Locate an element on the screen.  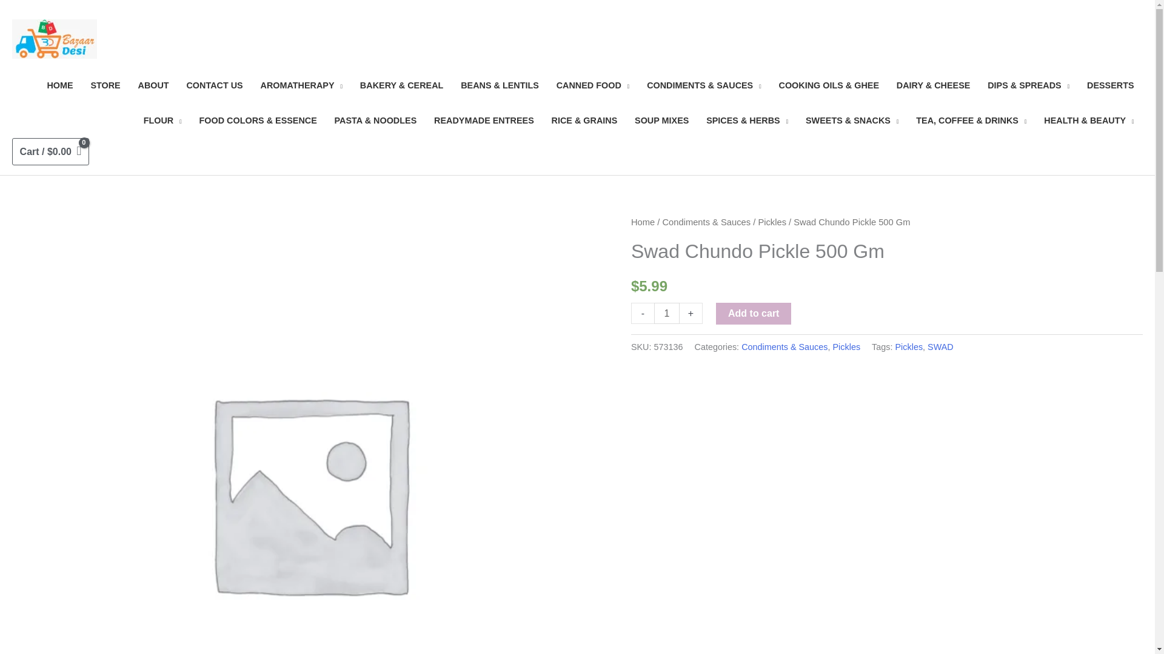
STORE is located at coordinates (105, 86).